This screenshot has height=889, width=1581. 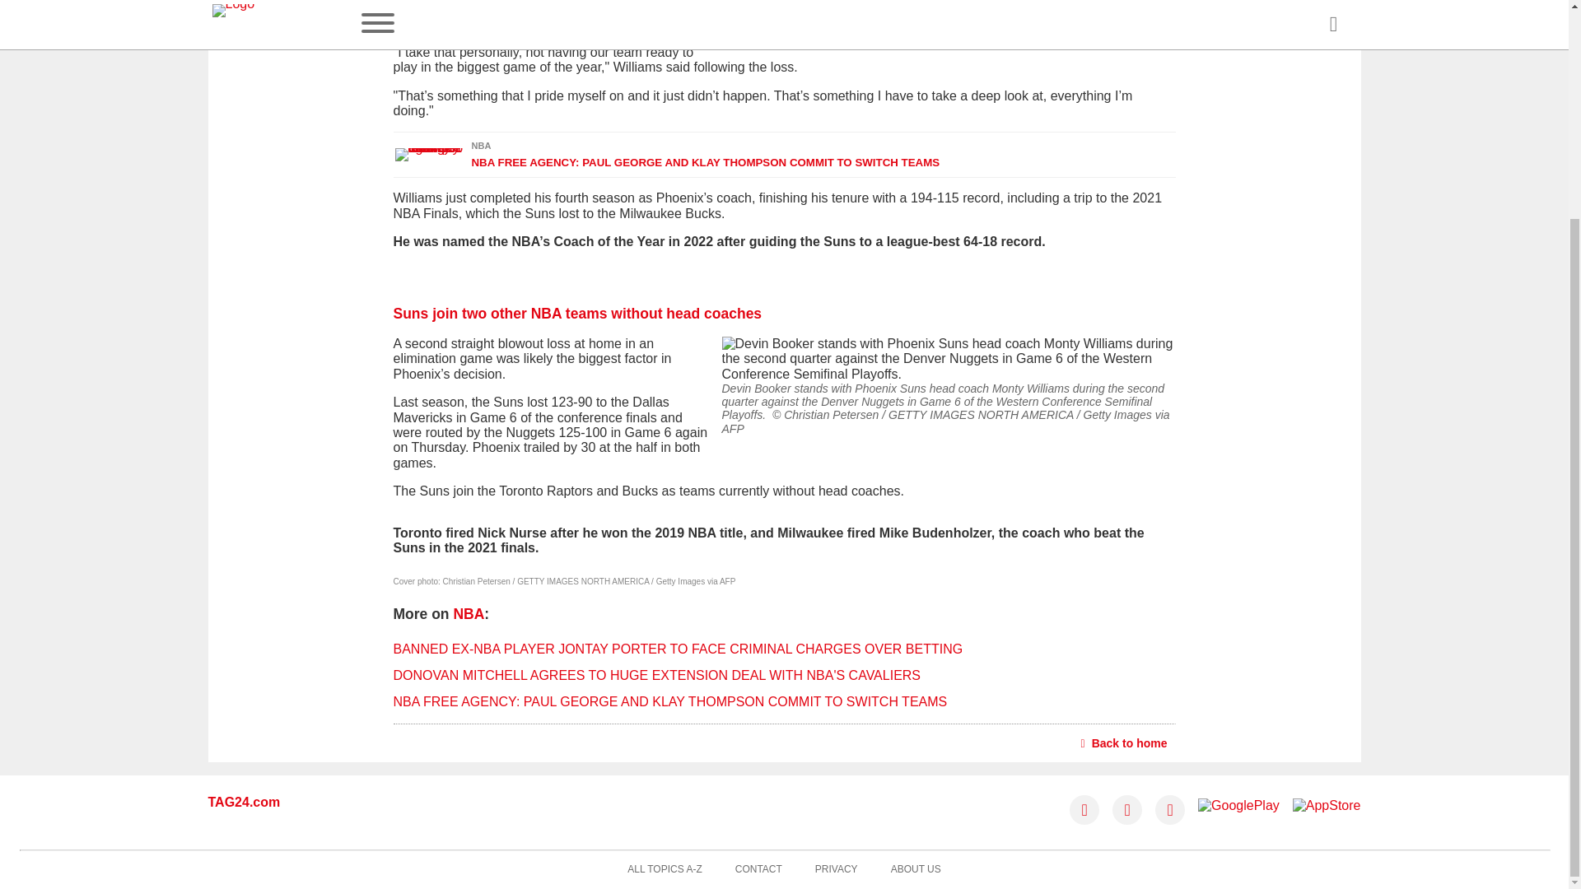 I want to click on CONTACT, so click(x=758, y=869).